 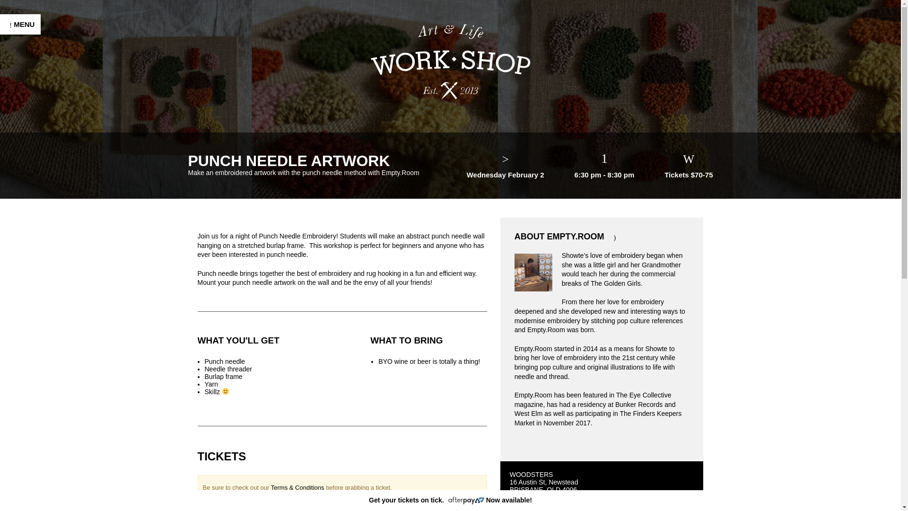 I want to click on PRESS, so click(x=24, y=313).